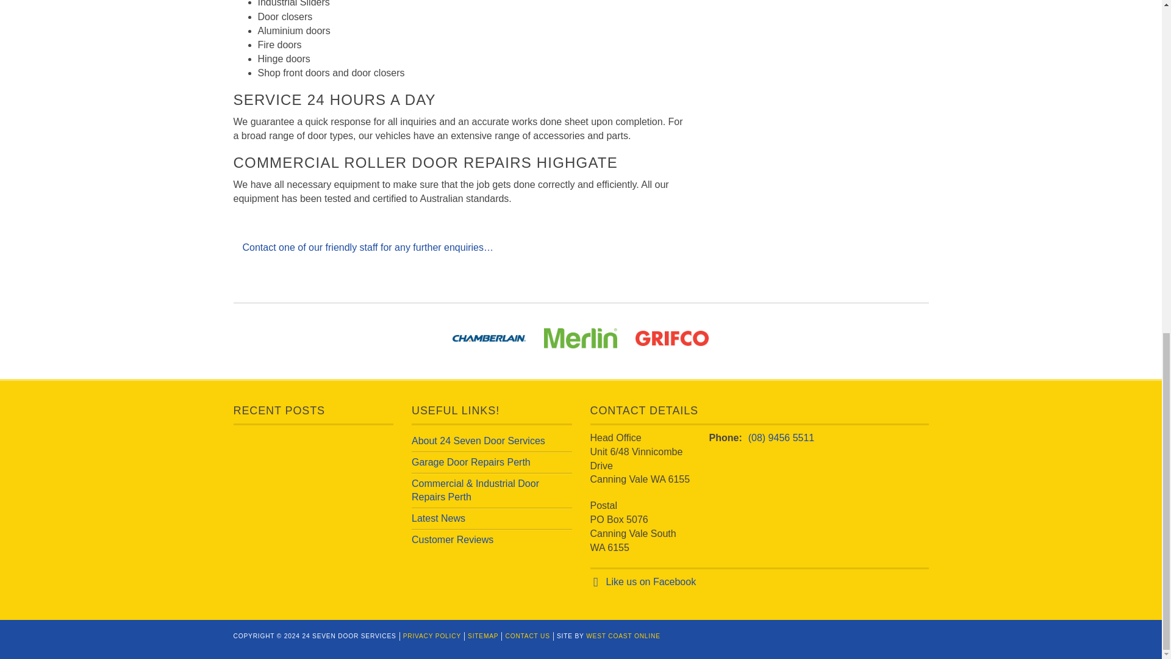 Image resolution: width=1171 pixels, height=659 pixels. Describe the element at coordinates (438, 518) in the screenshot. I see `Latest News` at that location.